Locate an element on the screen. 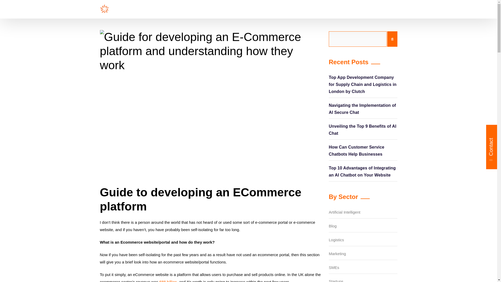 The width and height of the screenshot is (501, 282). Home is located at coordinates (201, 9).